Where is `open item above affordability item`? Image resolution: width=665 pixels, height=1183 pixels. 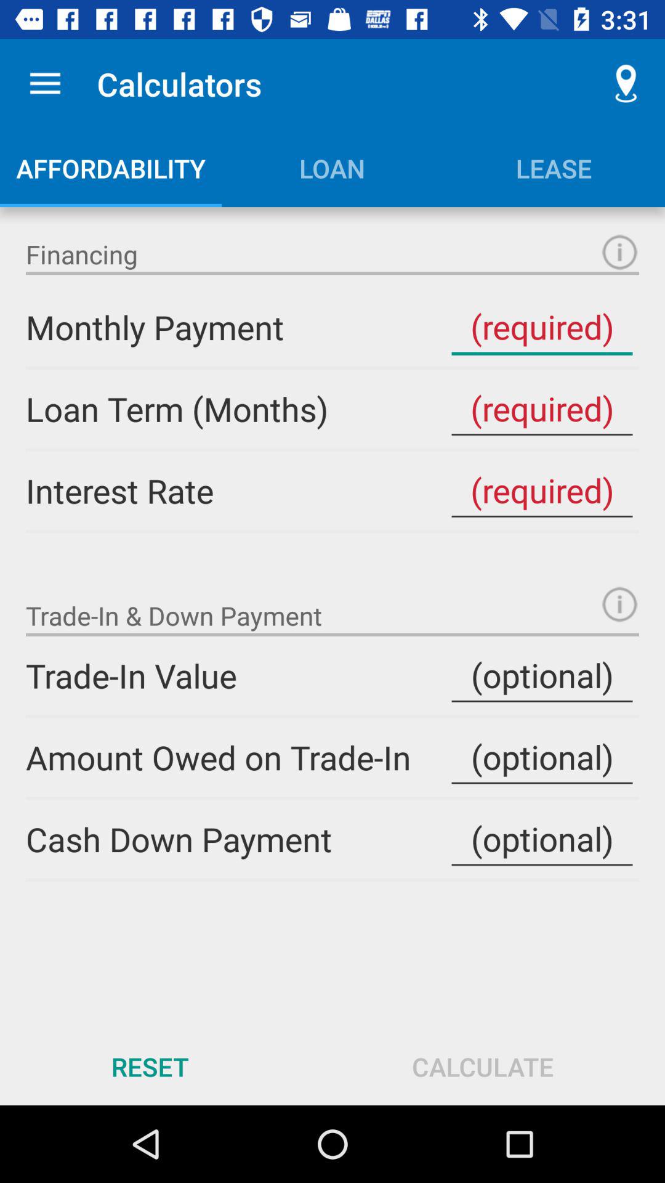 open item above affordability item is located at coordinates (45, 84).